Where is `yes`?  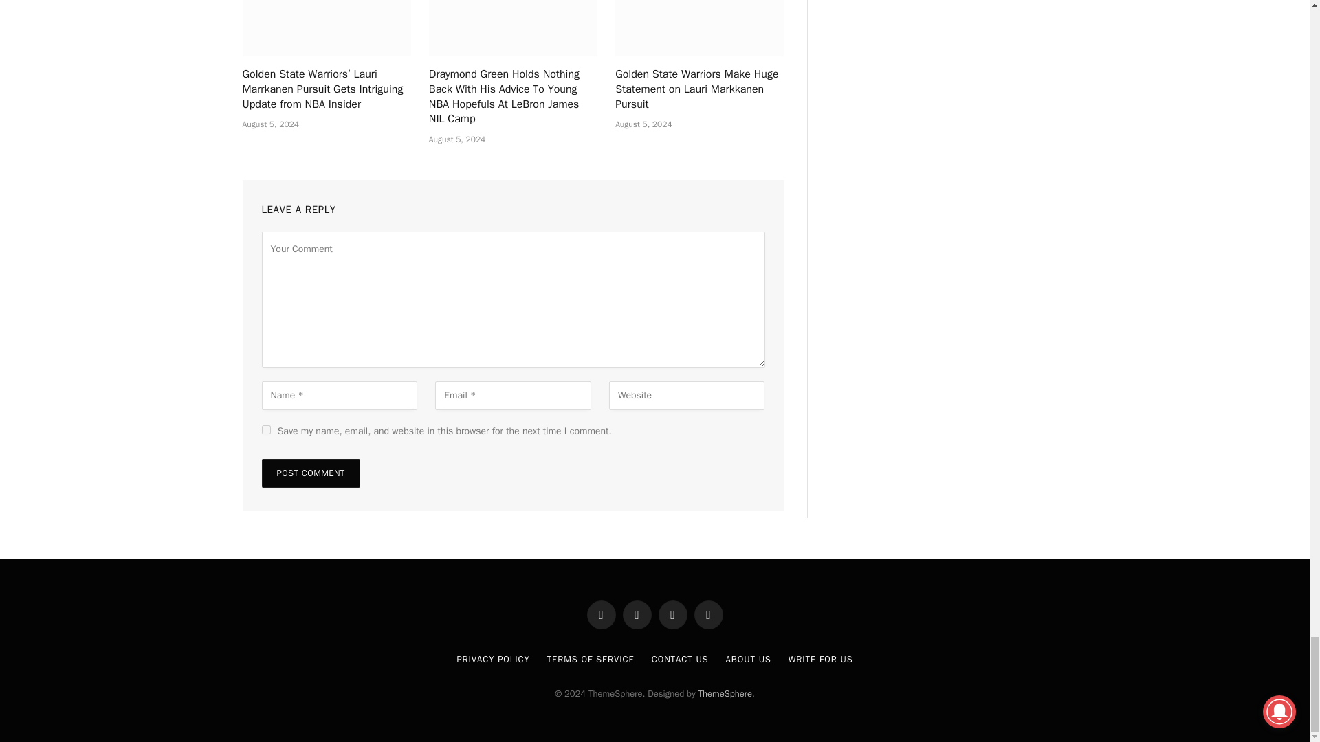
yes is located at coordinates (265, 429).